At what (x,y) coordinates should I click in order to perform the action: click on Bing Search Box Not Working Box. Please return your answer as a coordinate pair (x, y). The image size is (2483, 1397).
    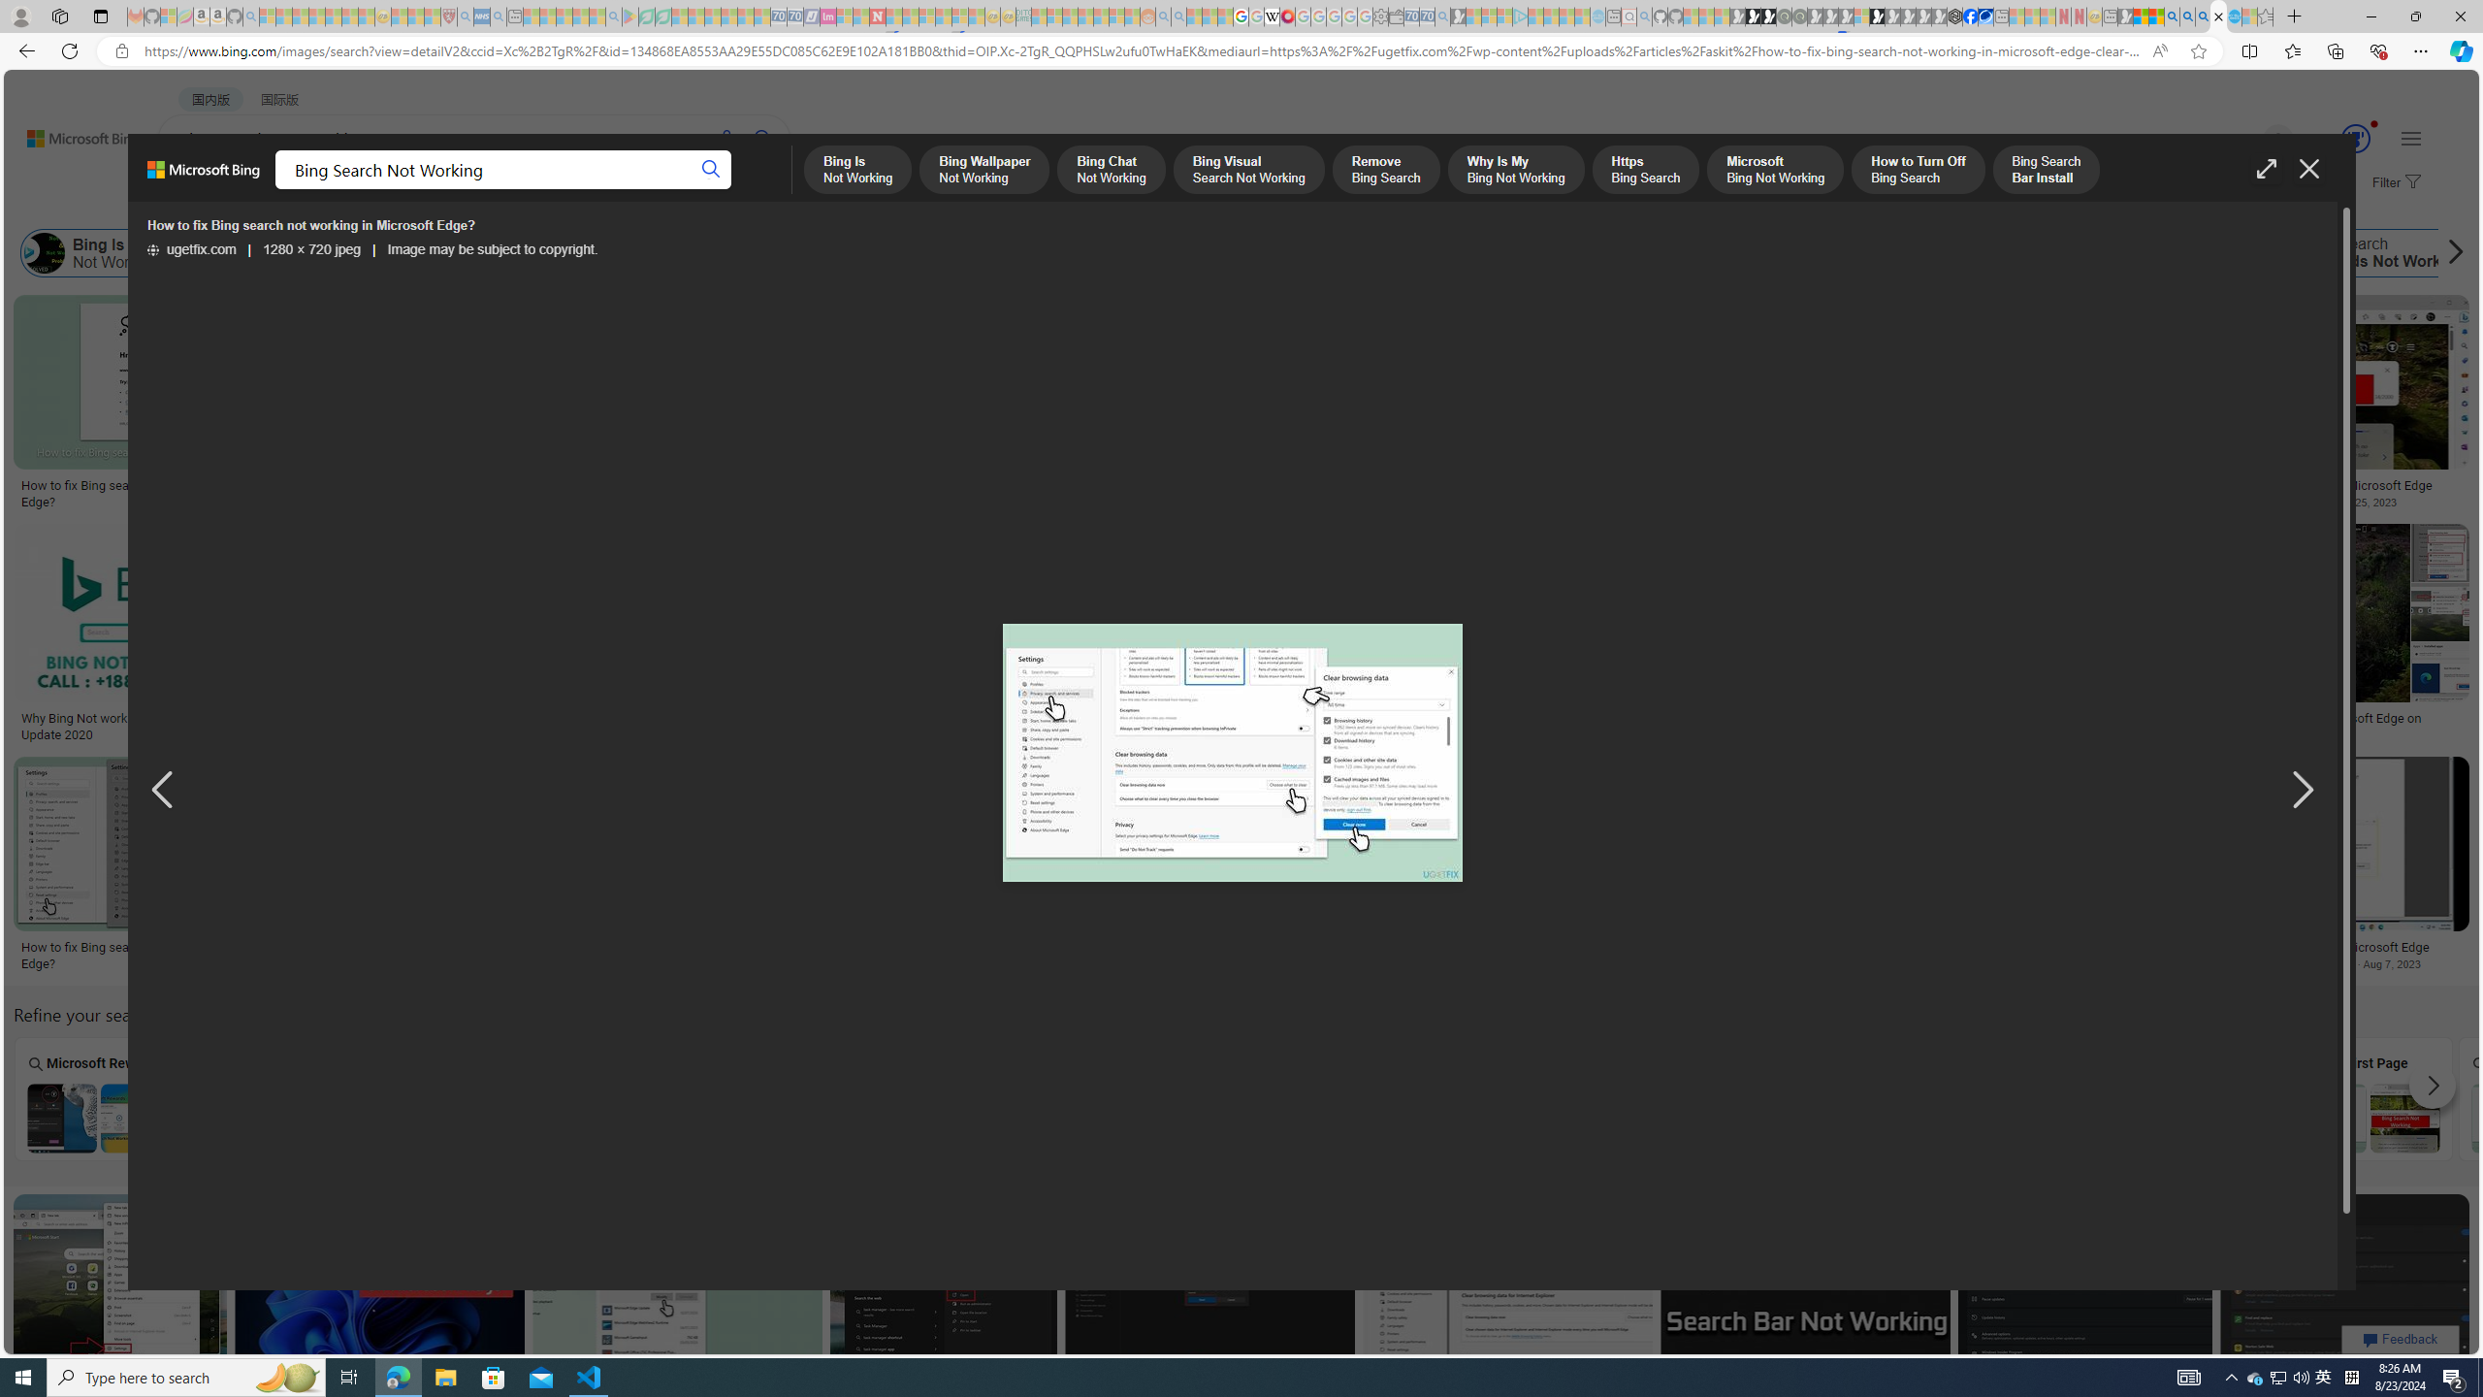
    Looking at the image, I should click on (448, 1098).